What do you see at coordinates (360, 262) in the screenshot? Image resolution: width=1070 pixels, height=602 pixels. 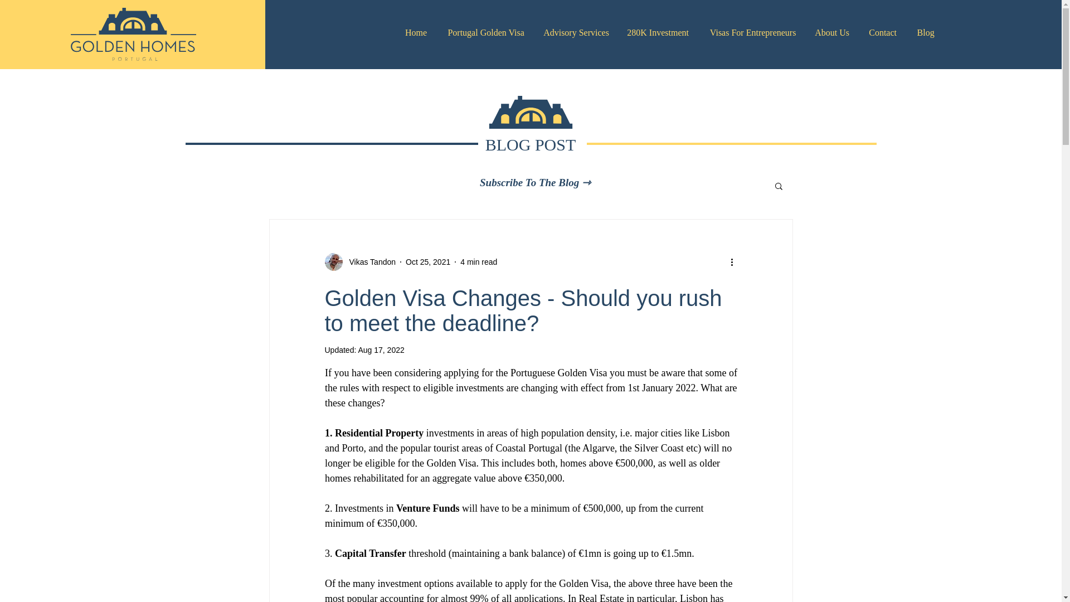 I see `Vikas Tandon` at bounding box center [360, 262].